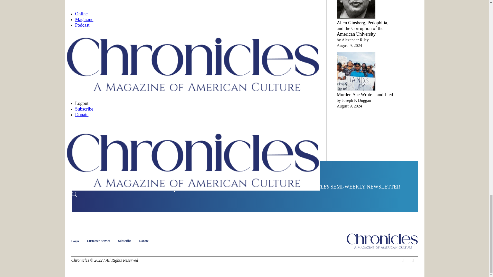 This screenshot has height=277, width=493. I want to click on Donate, so click(144, 241).